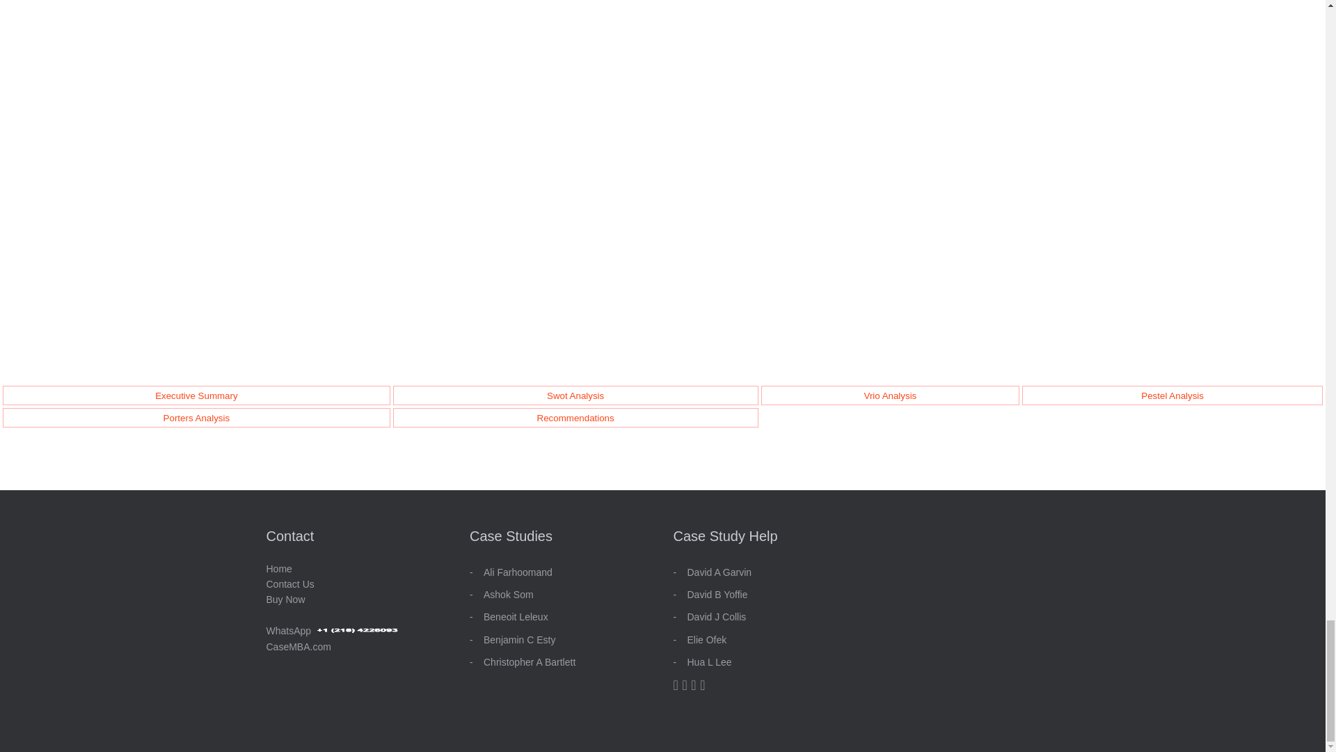 This screenshot has height=752, width=1336. Describe the element at coordinates (719, 572) in the screenshot. I see `David A Garvin` at that location.